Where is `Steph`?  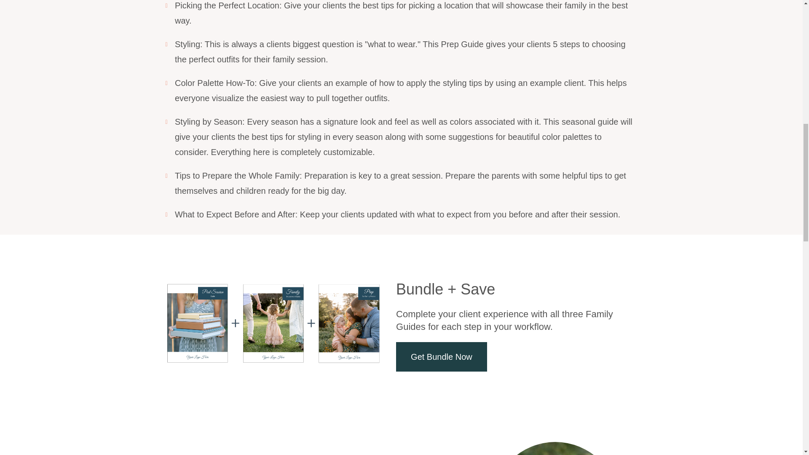 Steph is located at coordinates (555, 448).